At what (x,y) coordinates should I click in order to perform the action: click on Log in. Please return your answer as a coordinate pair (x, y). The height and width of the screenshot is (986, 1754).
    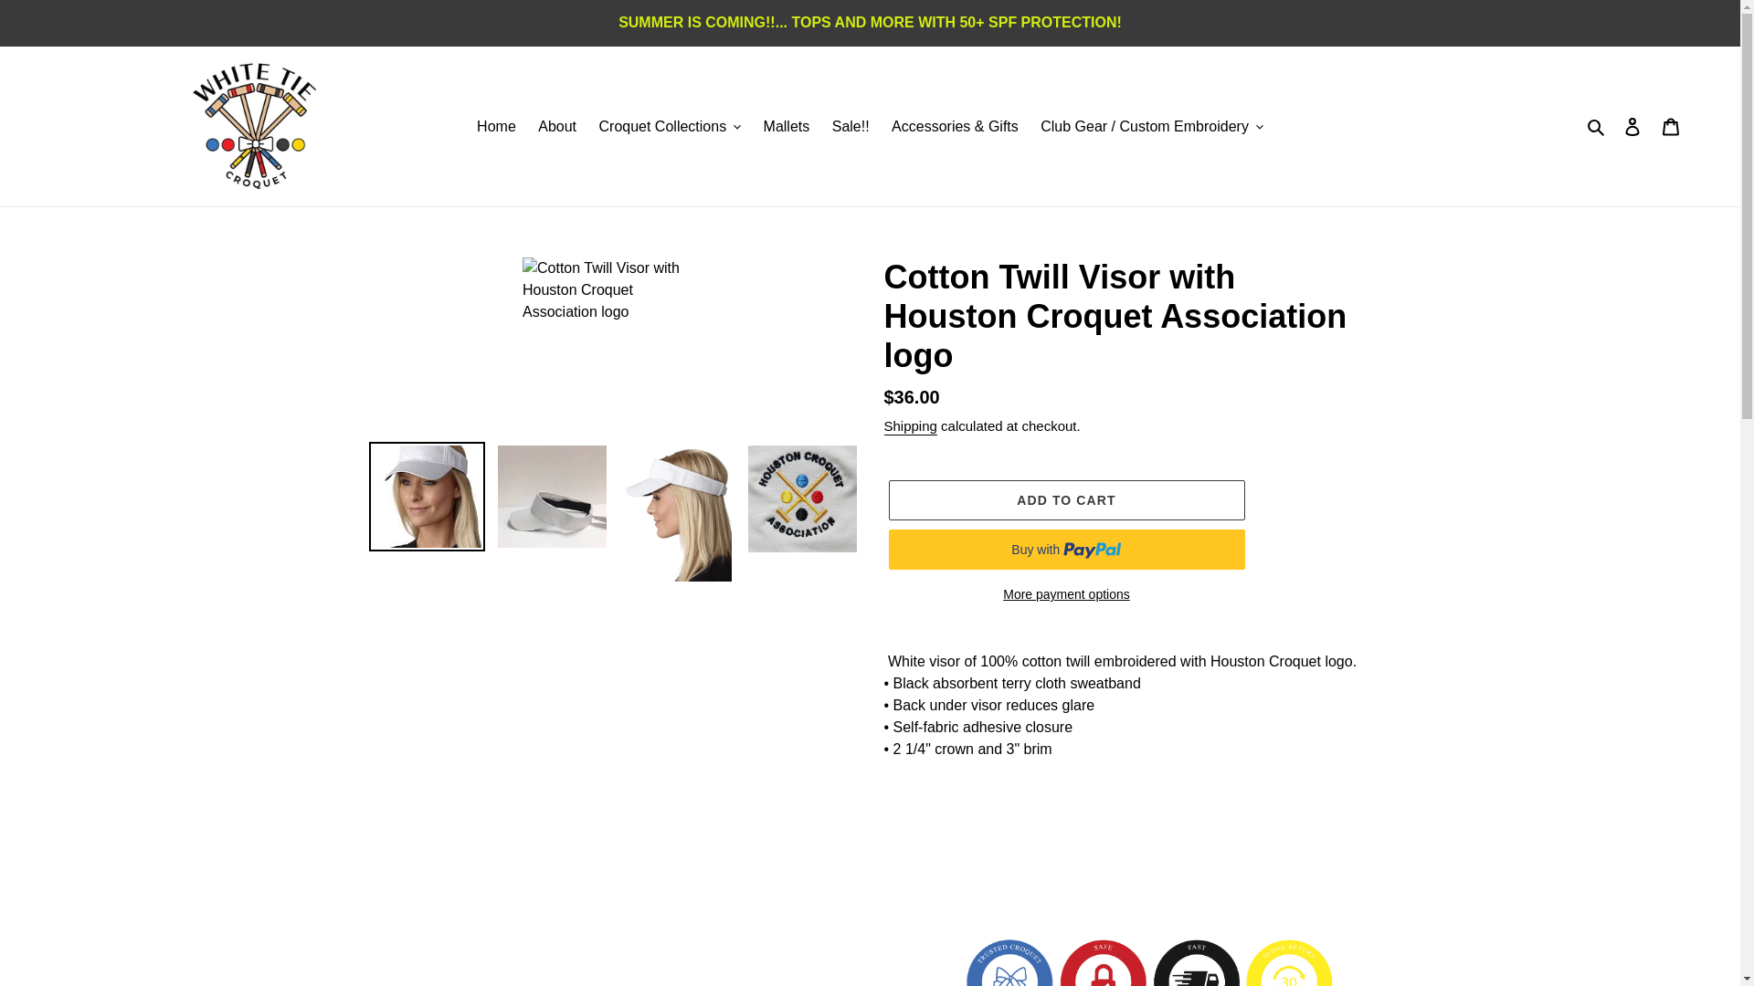
    Looking at the image, I should click on (1632, 125).